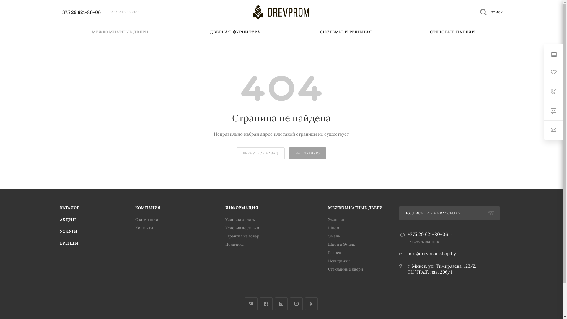 The height and width of the screenshot is (319, 567). Describe the element at coordinates (281, 12) in the screenshot. I see `DREVPROM` at that location.